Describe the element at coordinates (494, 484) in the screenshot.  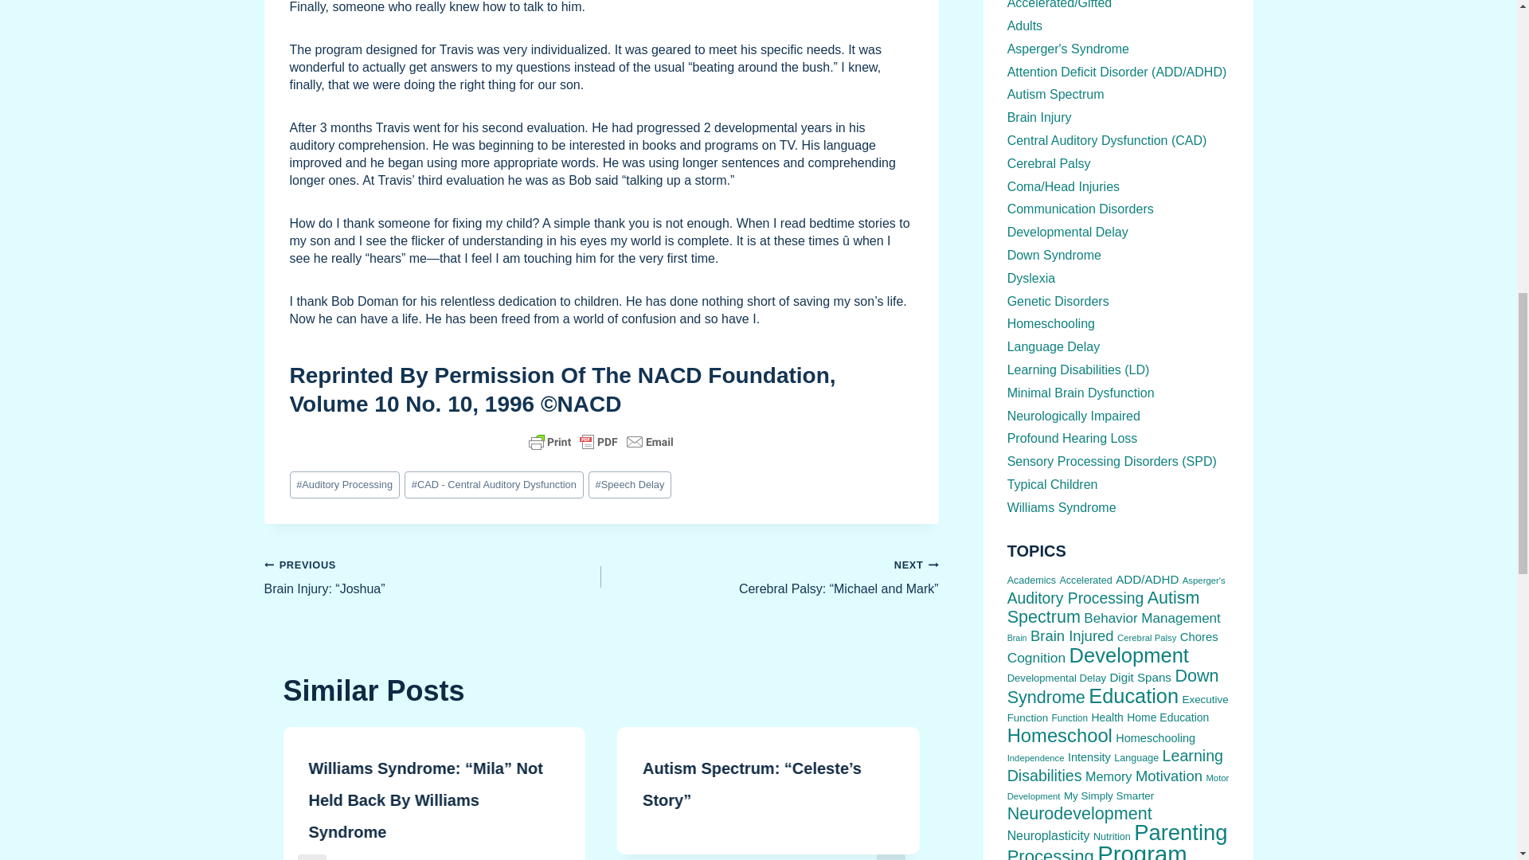
I see `CAD - Central Auditory Dysfunction` at that location.